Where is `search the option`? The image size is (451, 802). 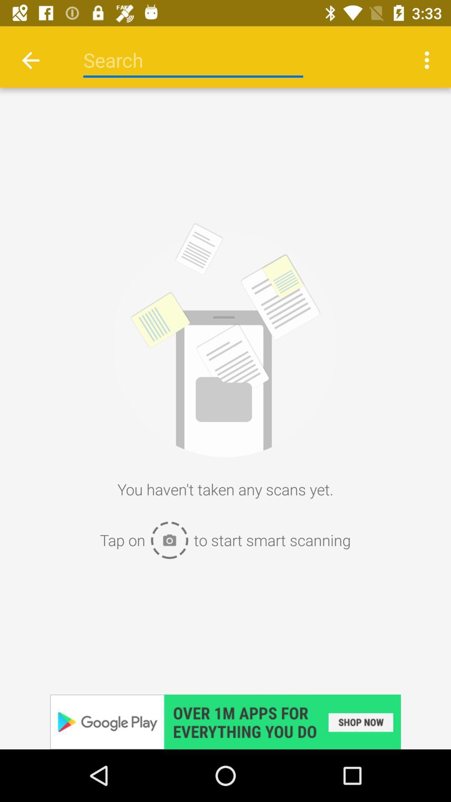 search the option is located at coordinates (193, 60).